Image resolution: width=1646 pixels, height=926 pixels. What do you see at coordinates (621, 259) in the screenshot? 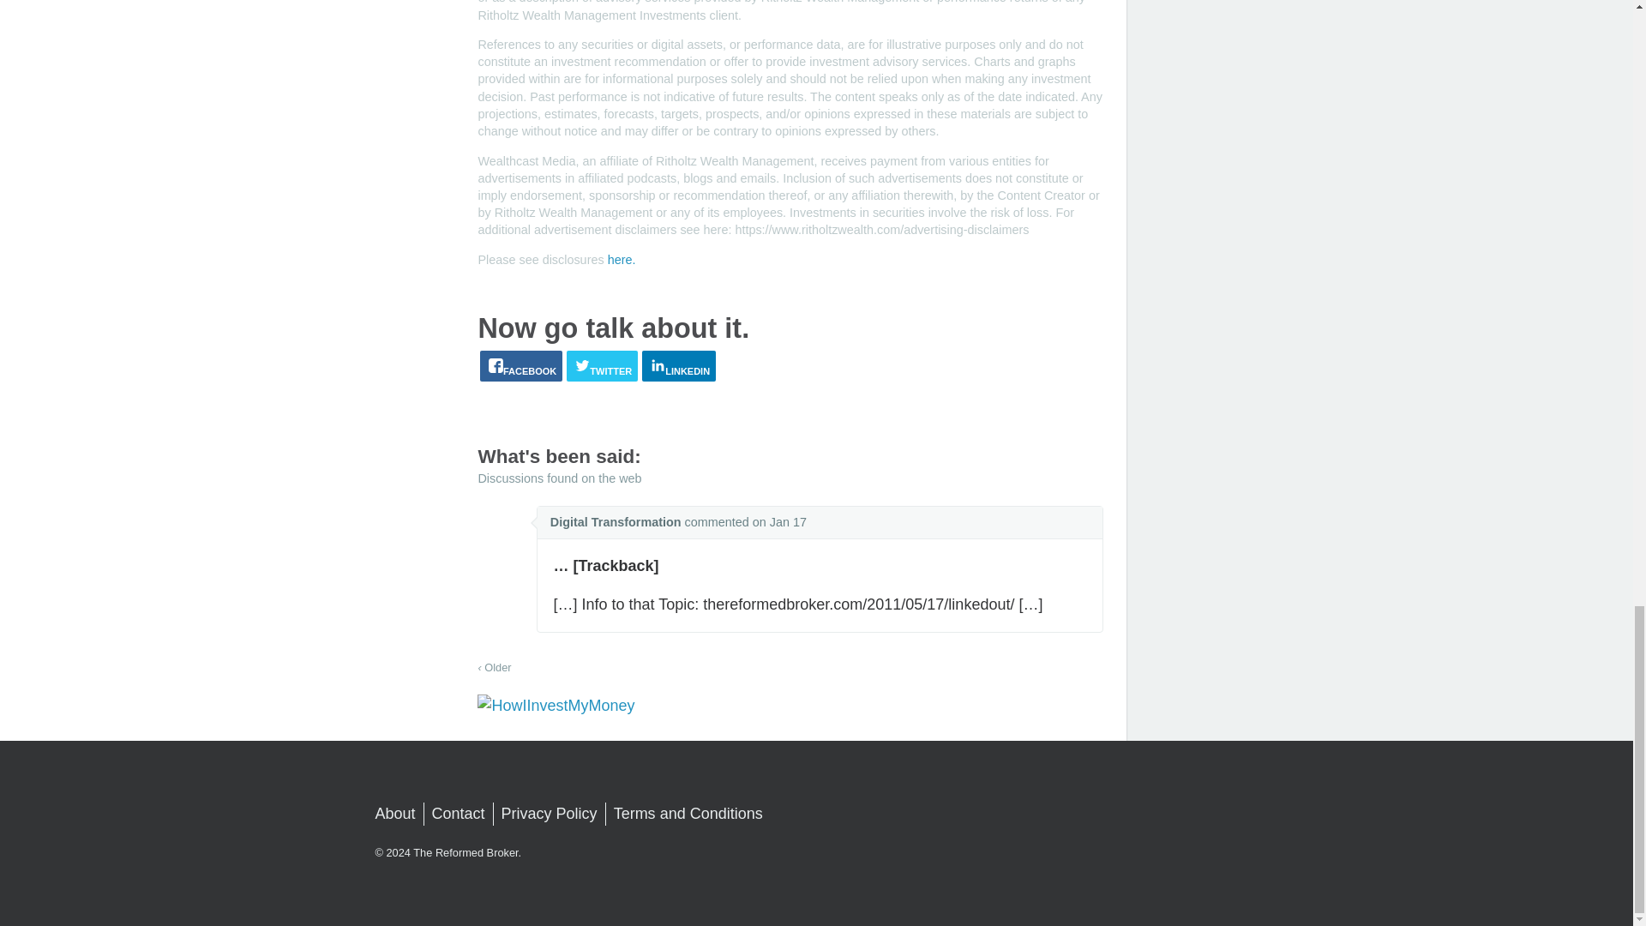
I see `here.` at bounding box center [621, 259].